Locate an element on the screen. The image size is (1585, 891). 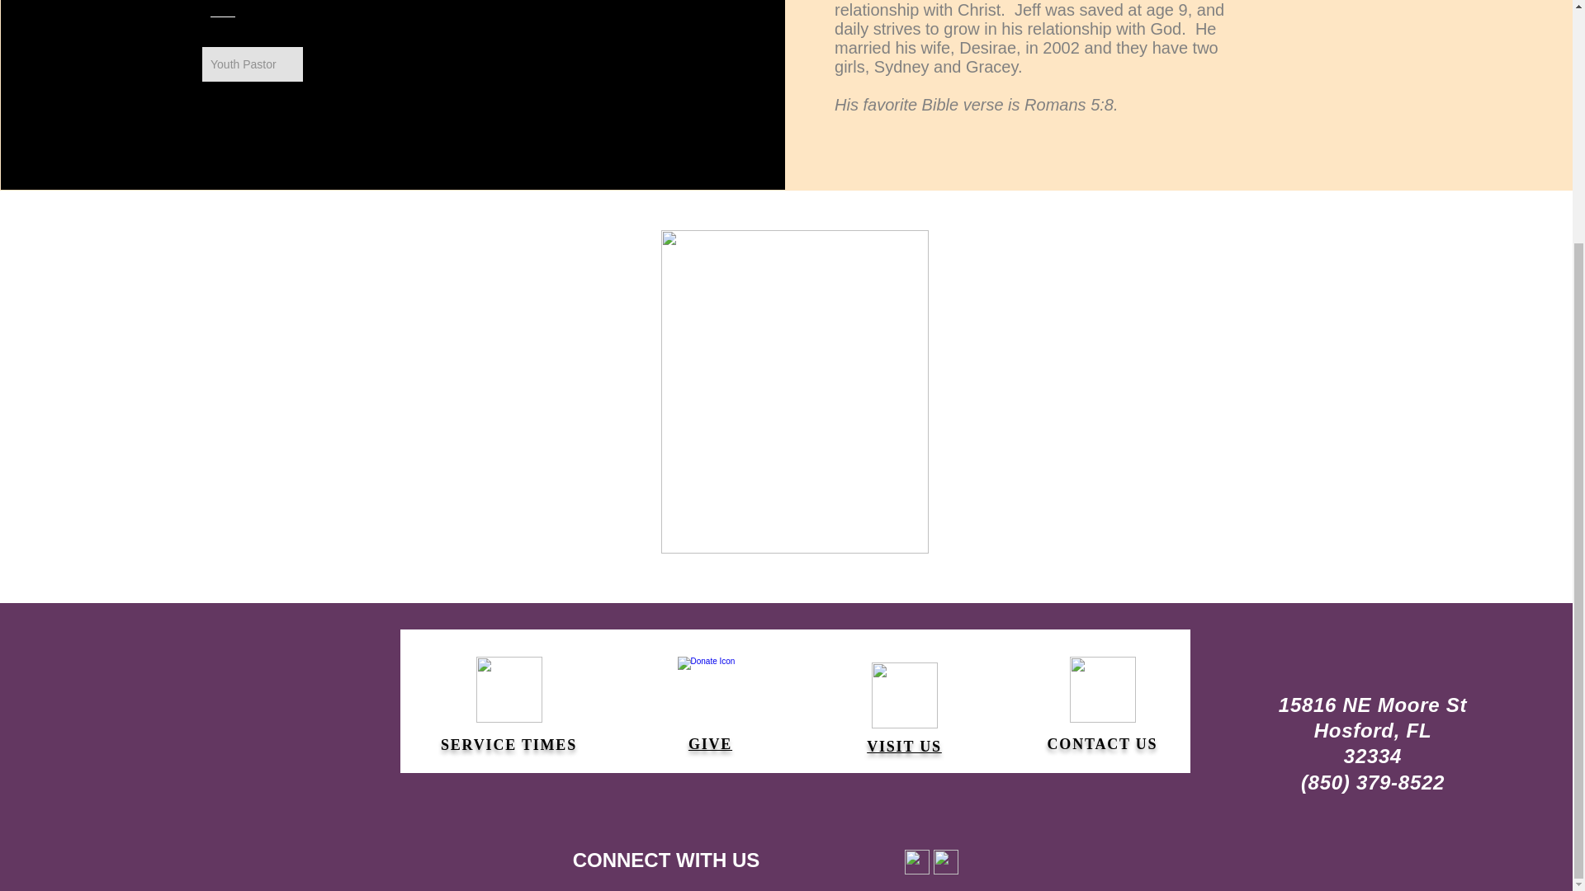
CONTACT US is located at coordinates (1103, 744).